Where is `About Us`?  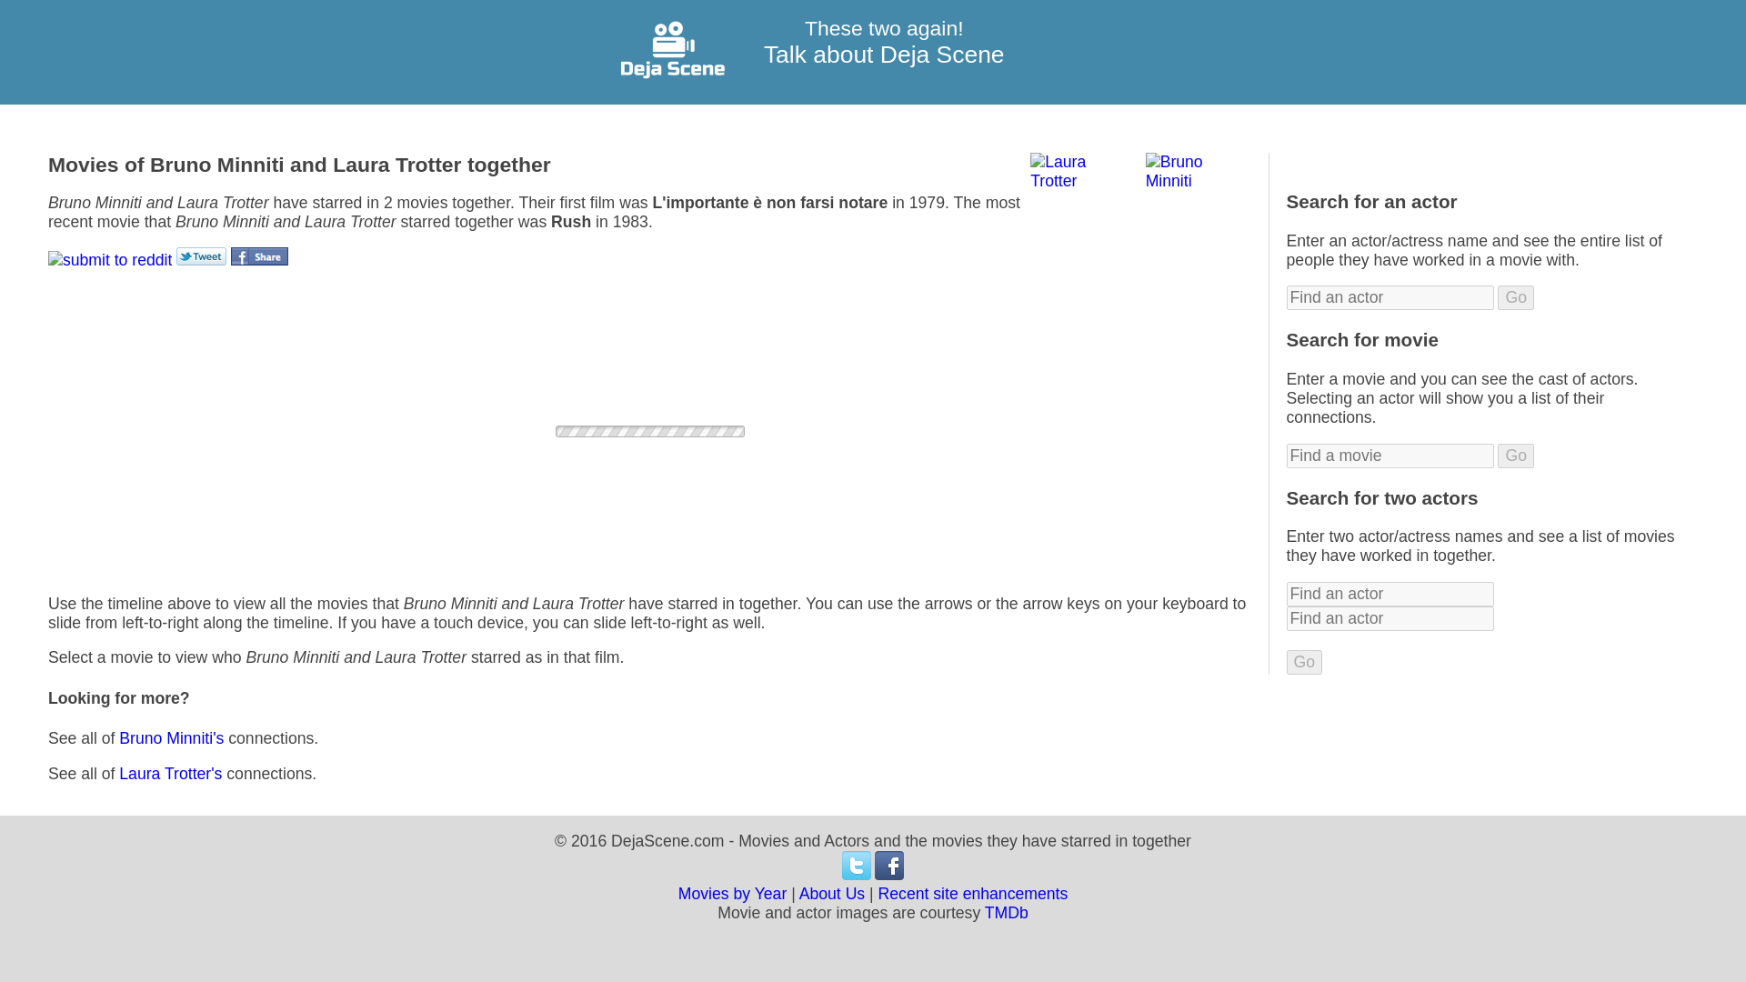
About Us is located at coordinates (833, 893).